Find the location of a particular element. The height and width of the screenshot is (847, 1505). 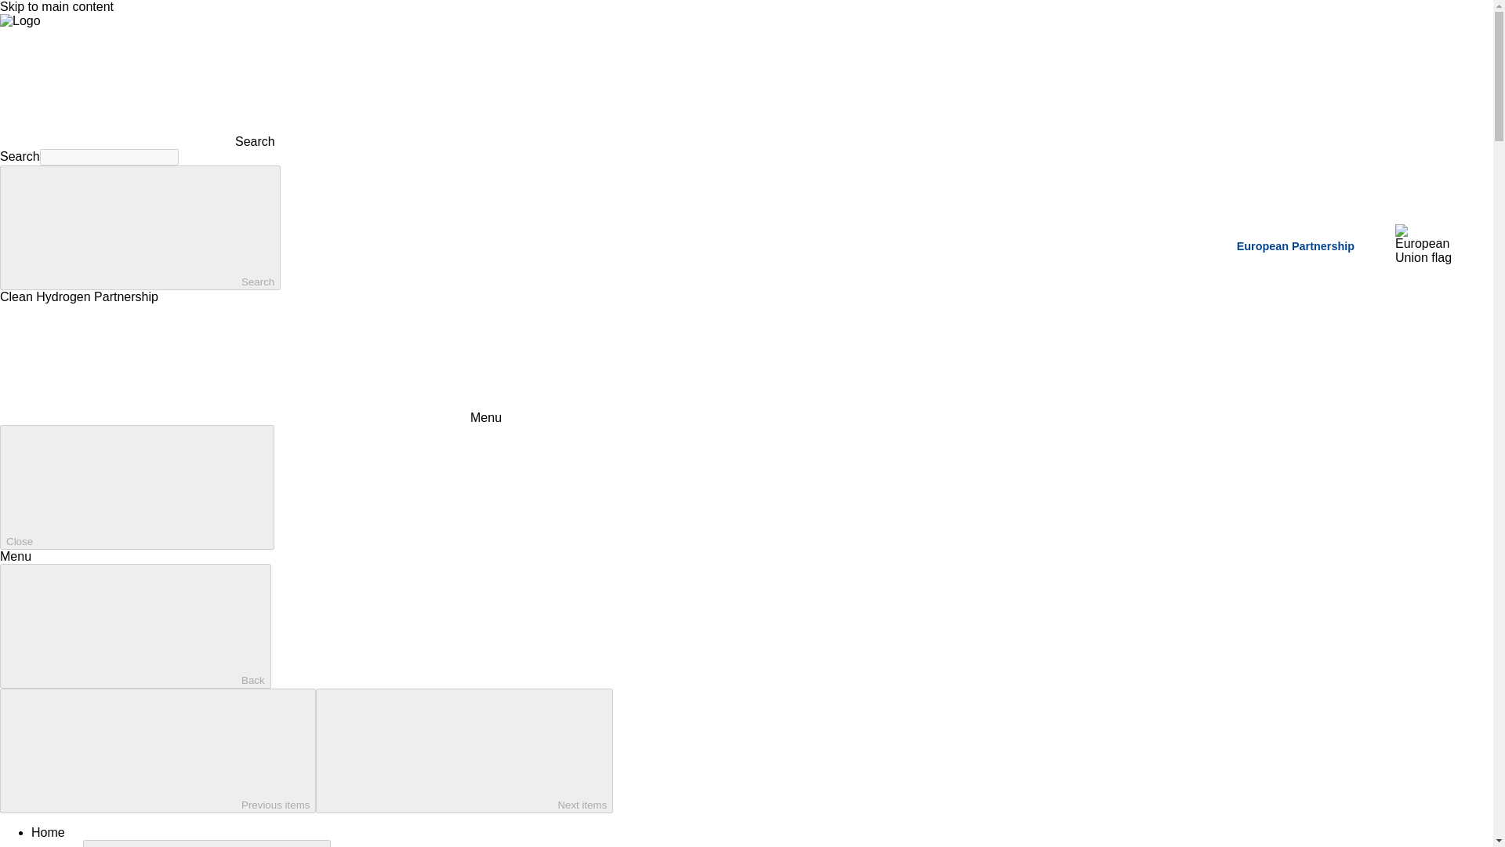

Skip to main content is located at coordinates (56, 6).